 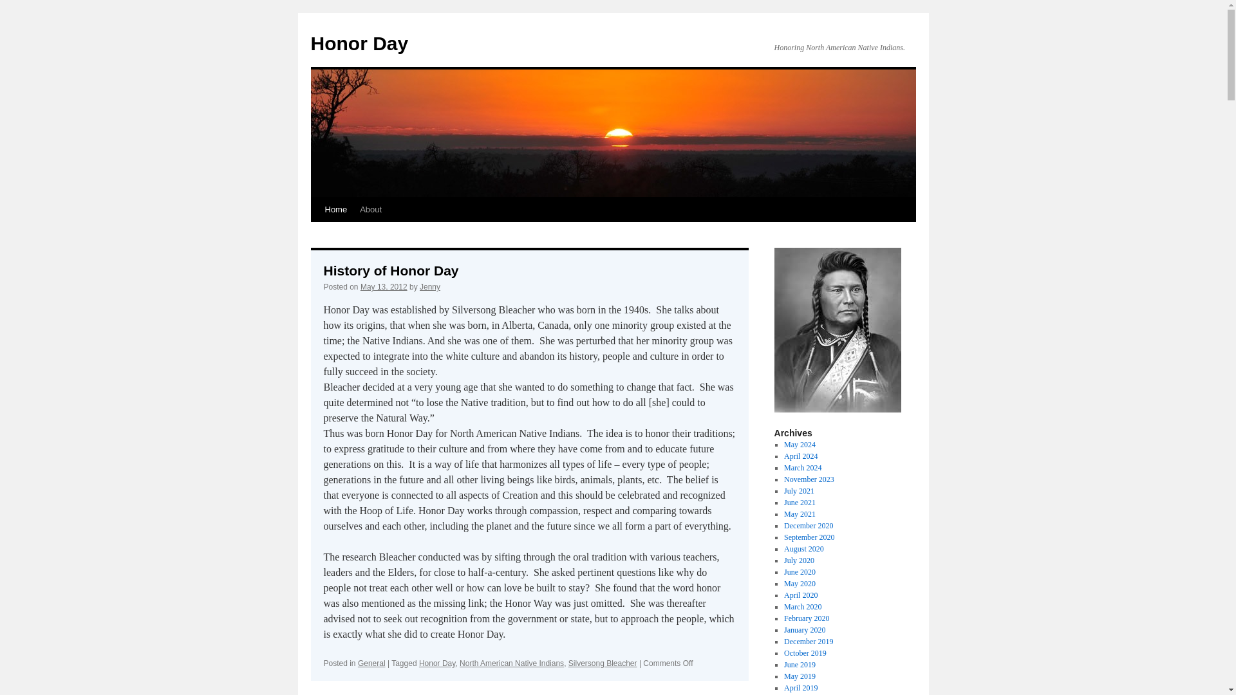 I want to click on General, so click(x=372, y=663).